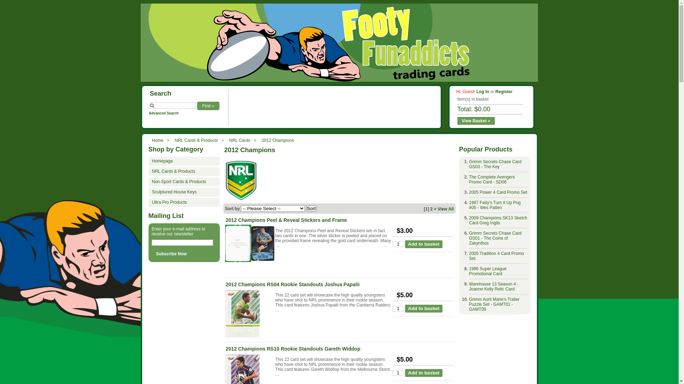 The image size is (684, 384). I want to click on The Complete Avengers Promo Card - SD06, so click(492, 180).